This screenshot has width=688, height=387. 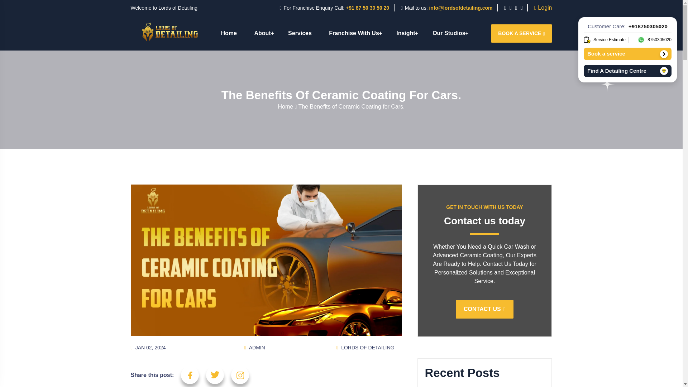 What do you see at coordinates (354, 33) in the screenshot?
I see `Franchise With Us` at bounding box center [354, 33].